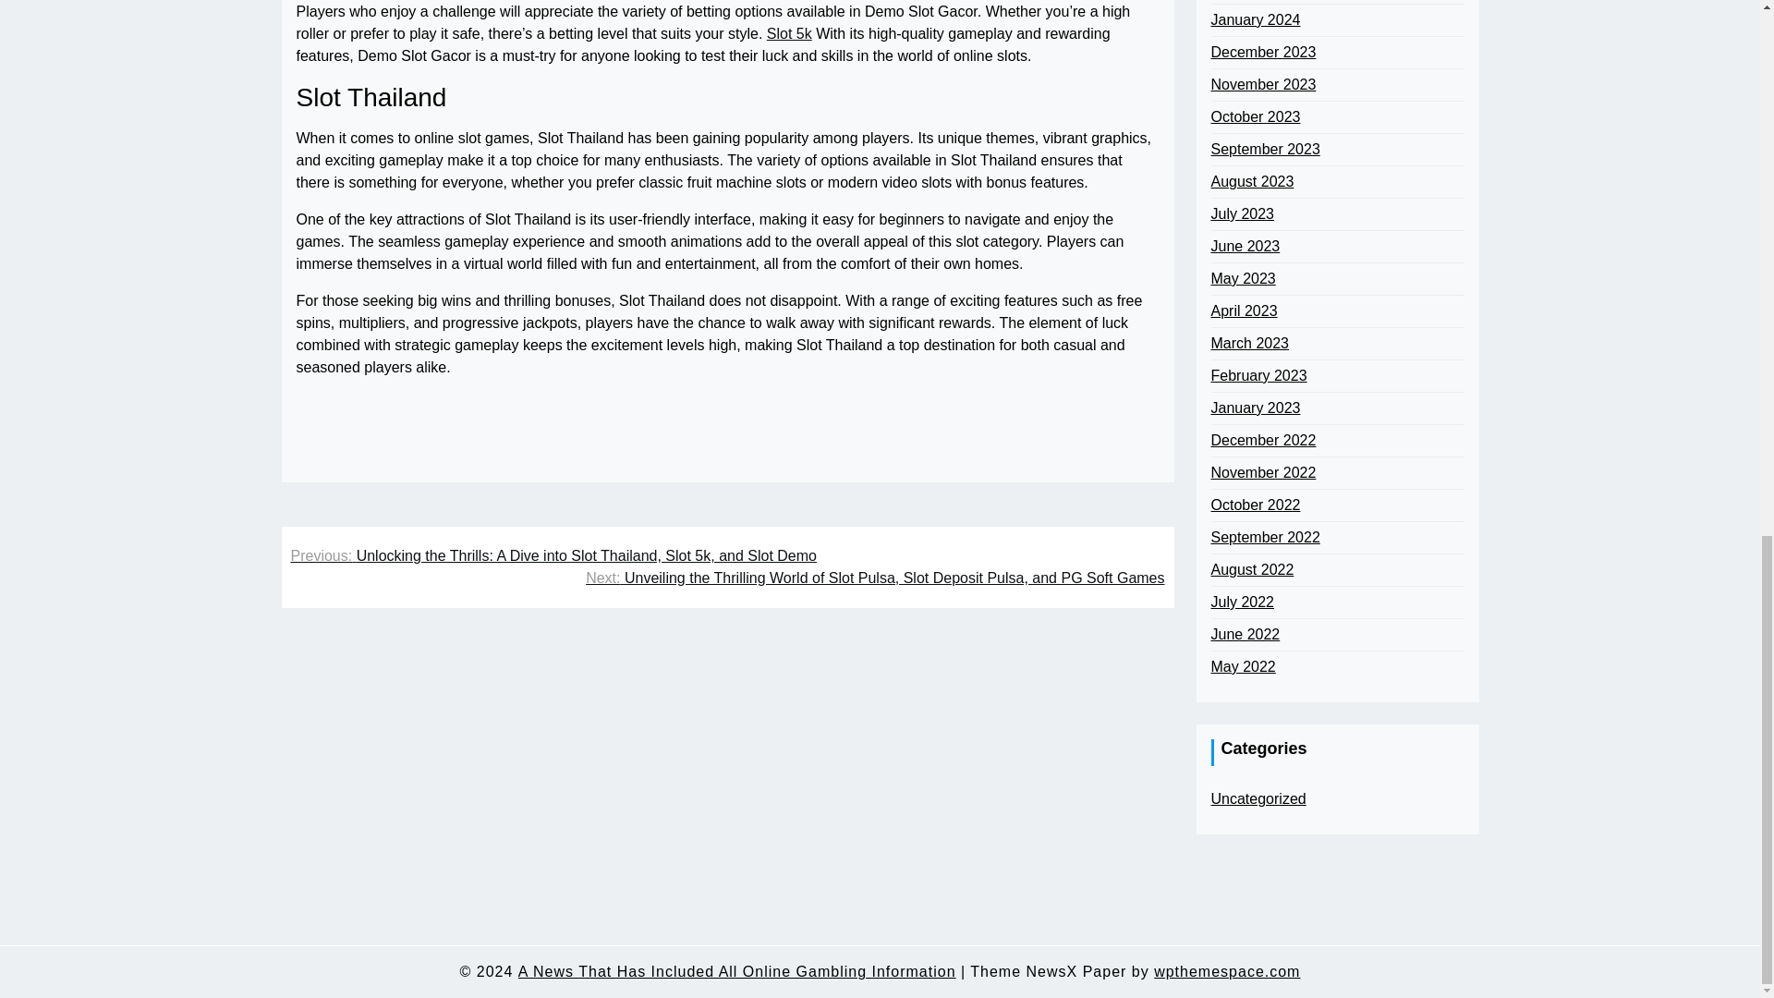 The height and width of the screenshot is (998, 1774). Describe the element at coordinates (1258, 376) in the screenshot. I see `February 2023` at that location.